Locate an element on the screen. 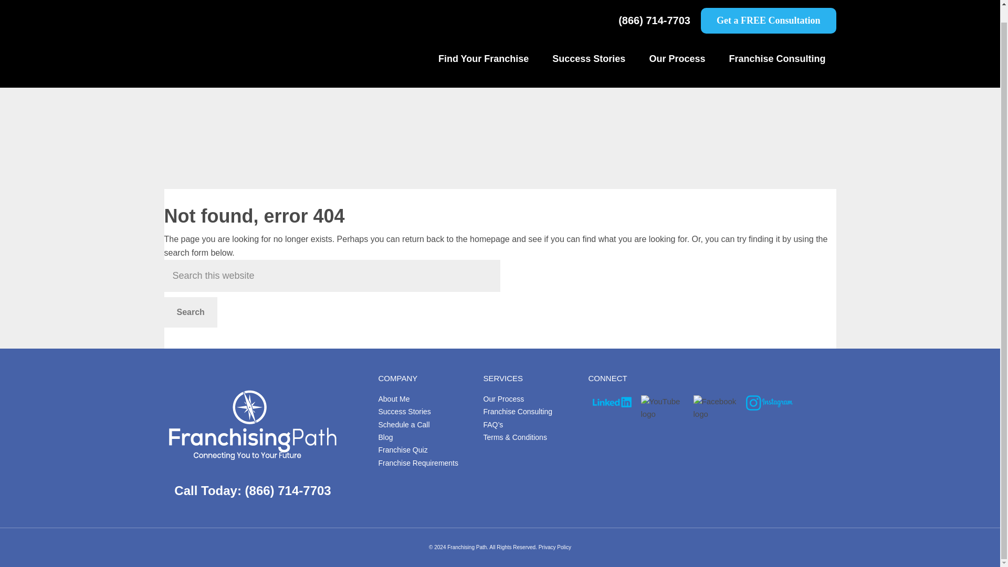  Find Your Franchise is located at coordinates (483, 43).